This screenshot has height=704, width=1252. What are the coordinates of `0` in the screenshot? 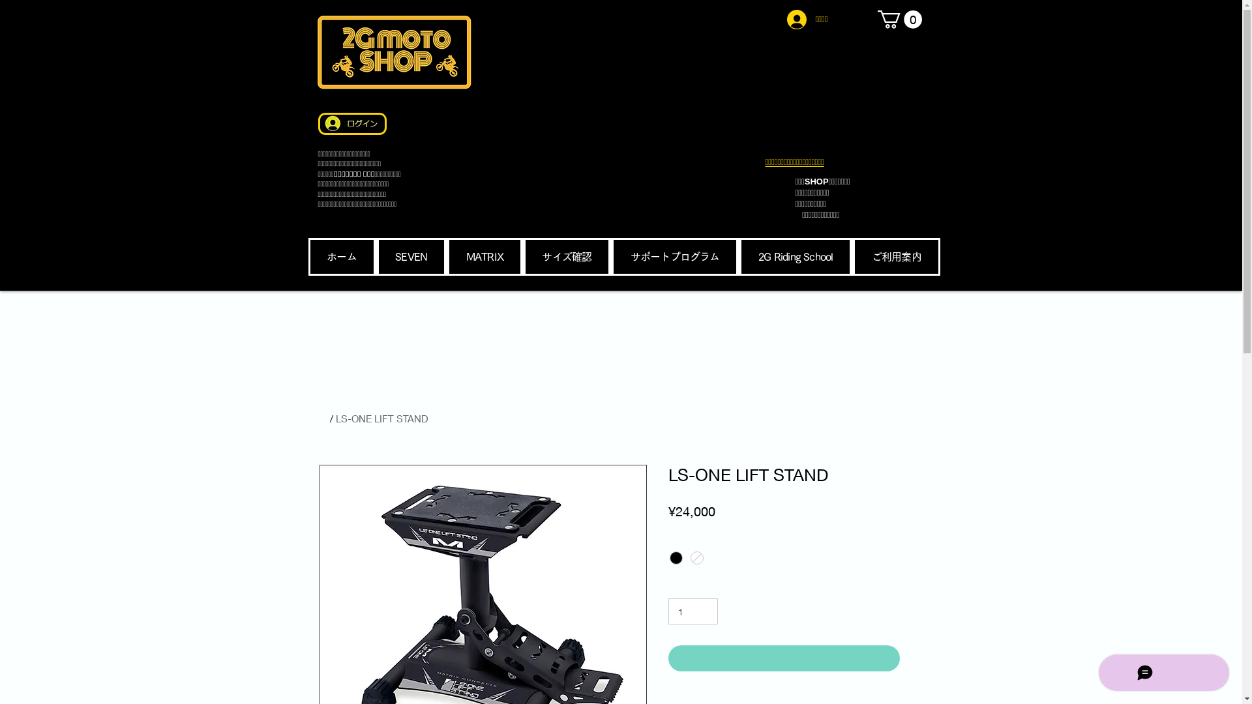 It's located at (900, 20).